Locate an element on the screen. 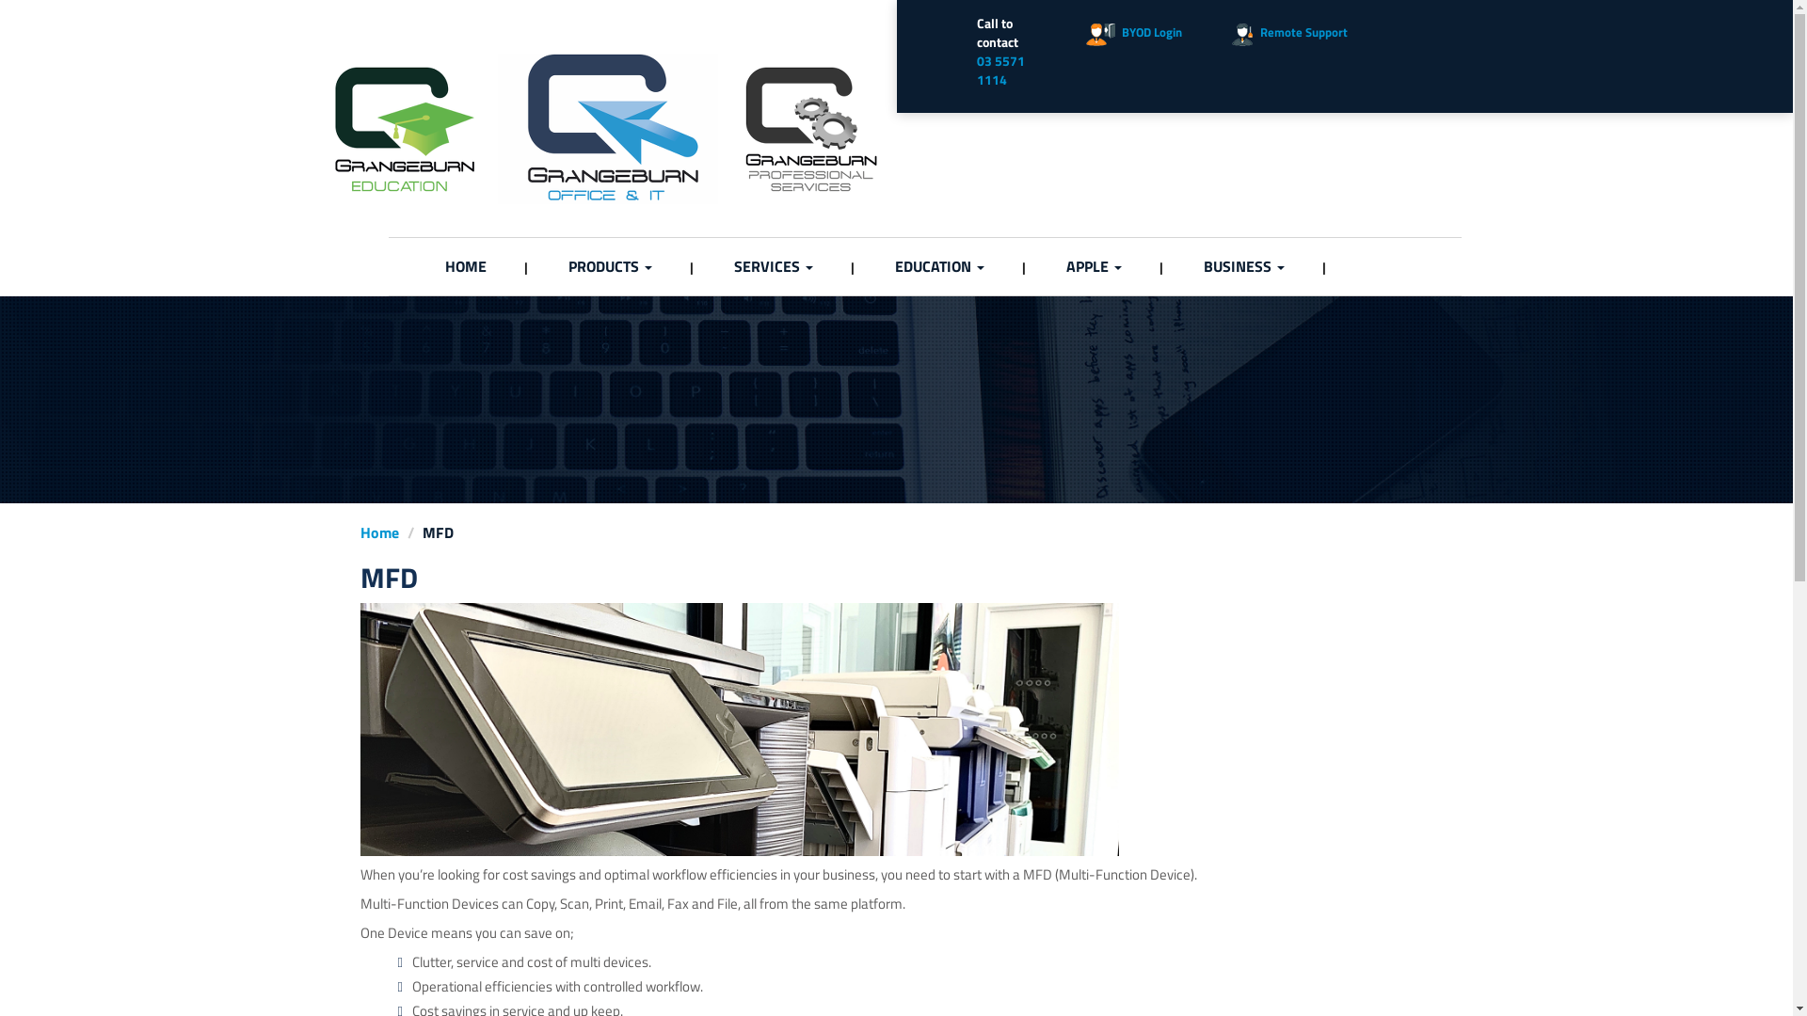 The width and height of the screenshot is (1807, 1016). 03 5571 1114 is located at coordinates (1001, 70).